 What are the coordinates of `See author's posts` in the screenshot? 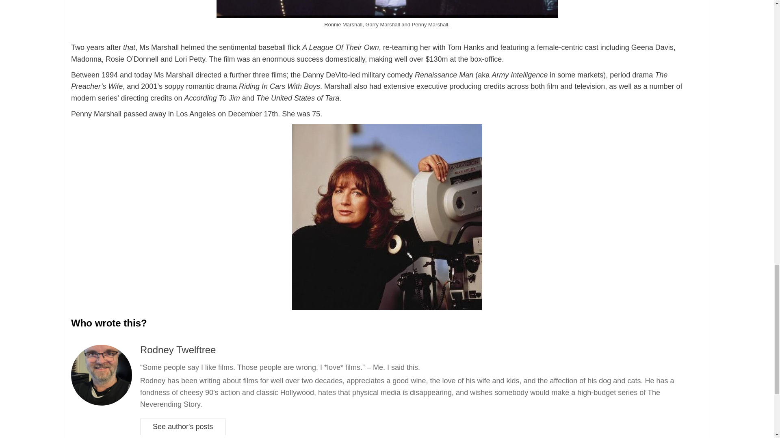 It's located at (183, 427).